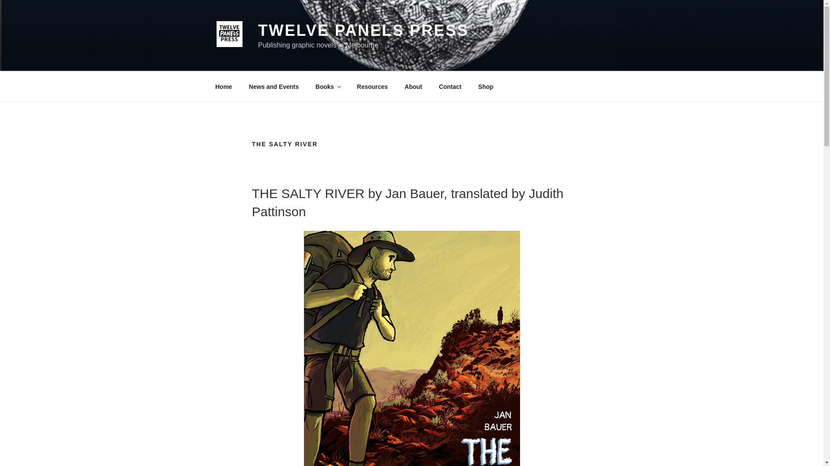  I want to click on Contact, so click(450, 86).